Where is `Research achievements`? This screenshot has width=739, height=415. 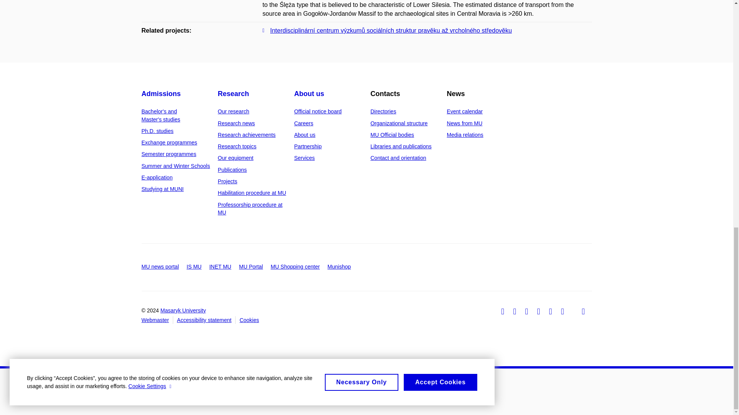
Research achievements is located at coordinates (247, 134).